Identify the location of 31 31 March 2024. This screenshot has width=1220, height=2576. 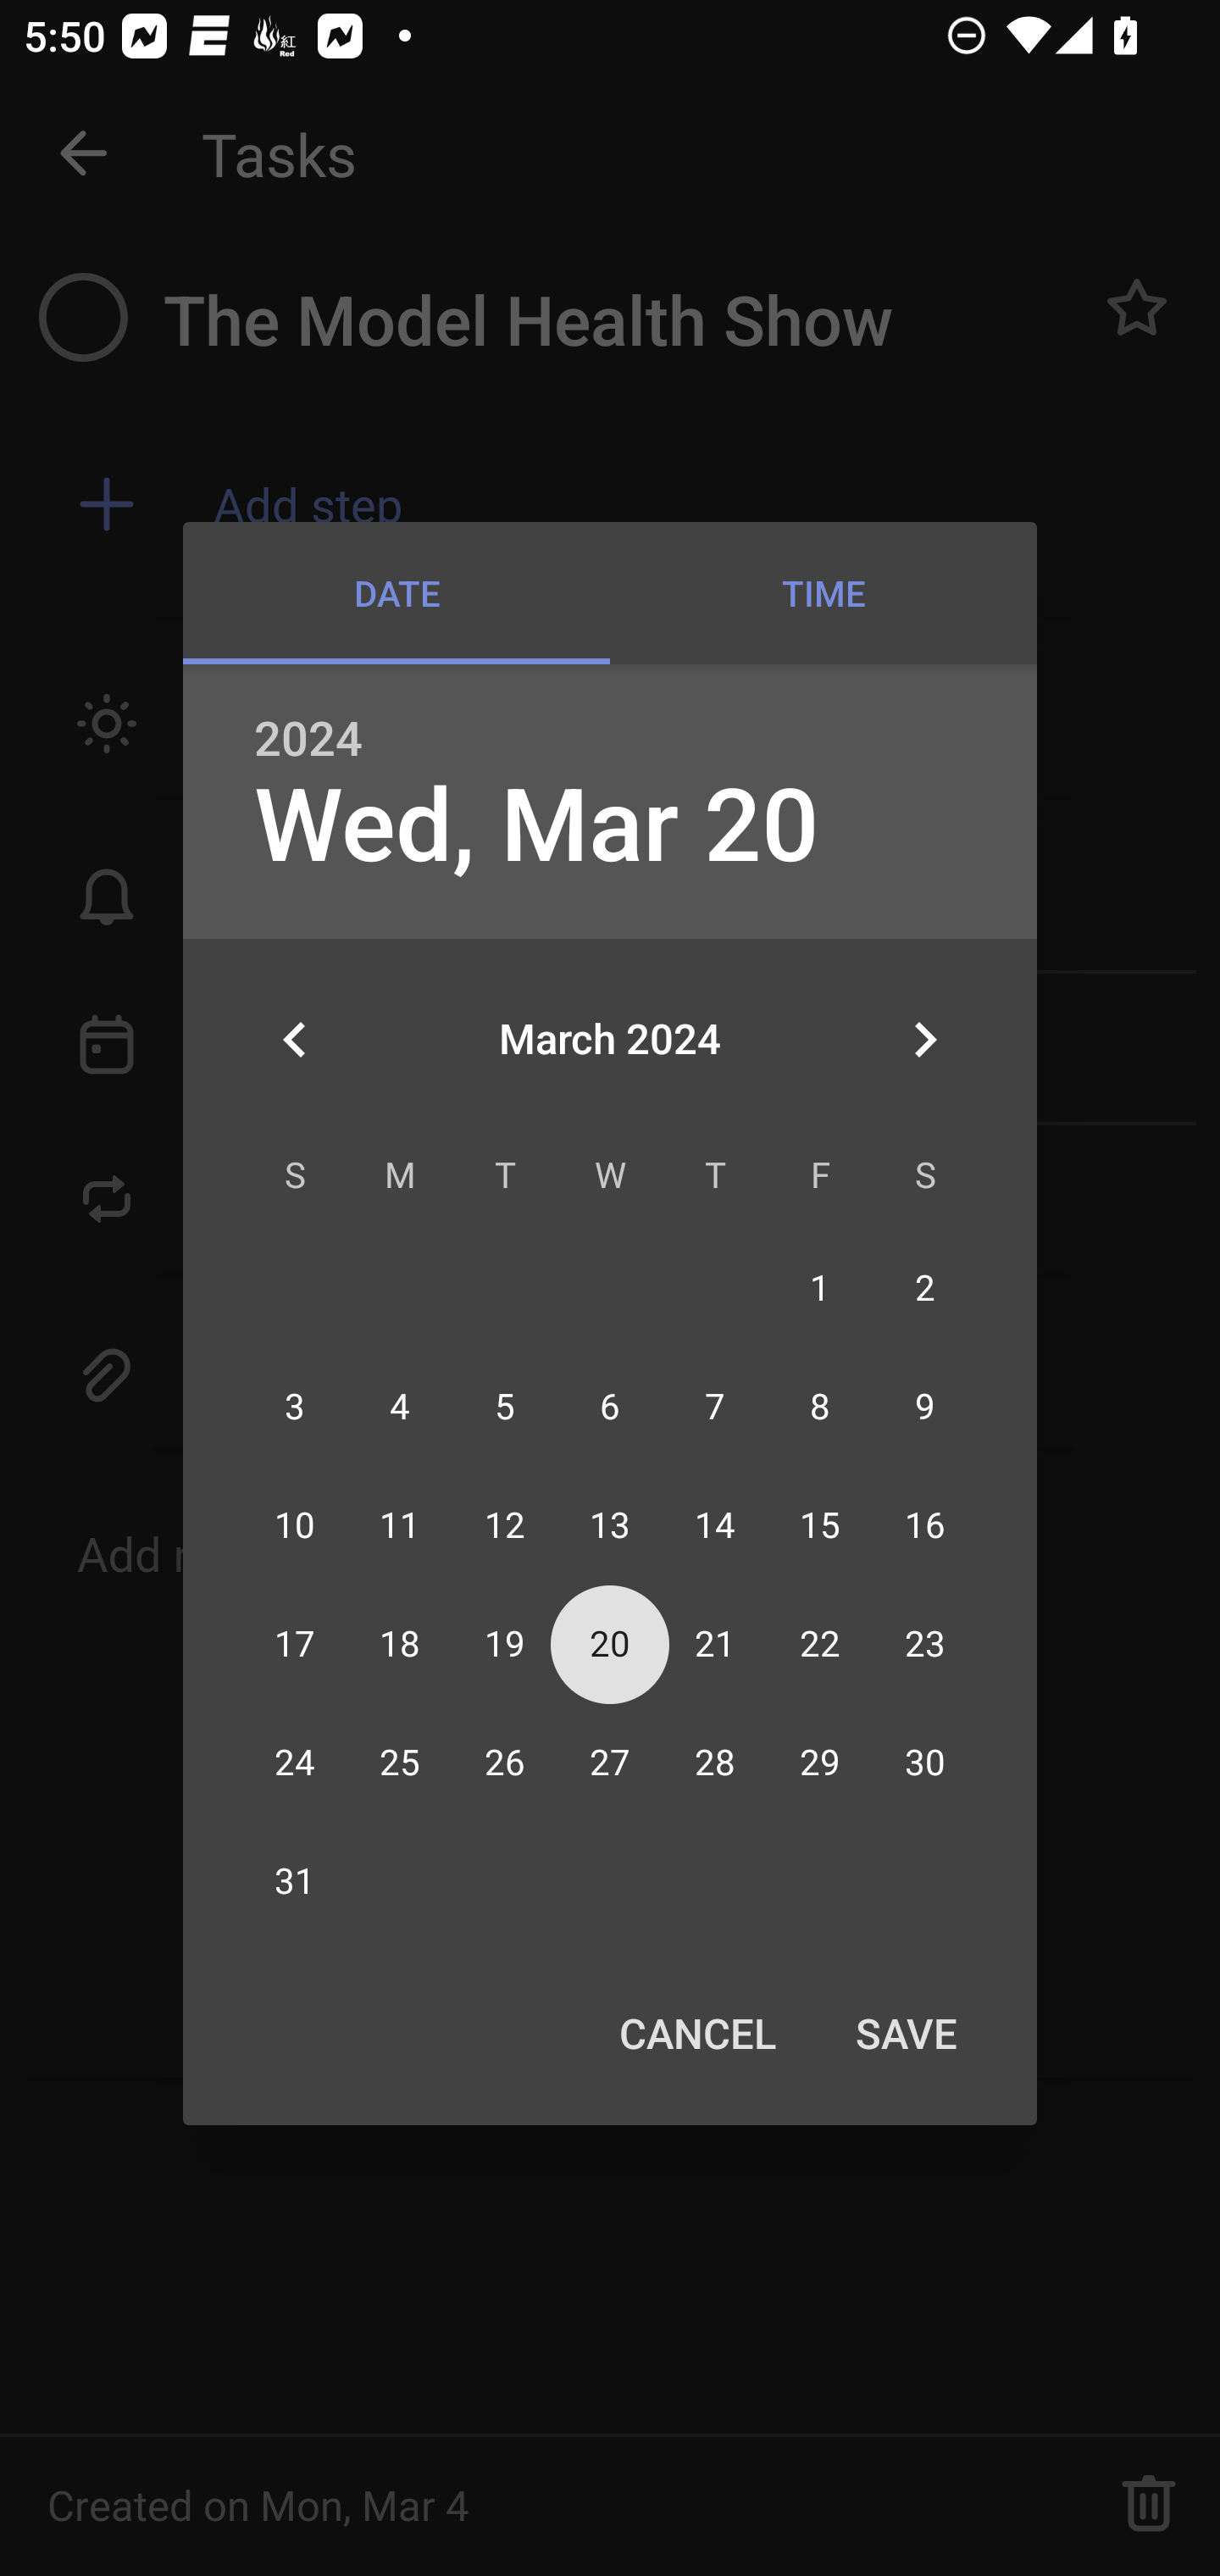
(295, 1883).